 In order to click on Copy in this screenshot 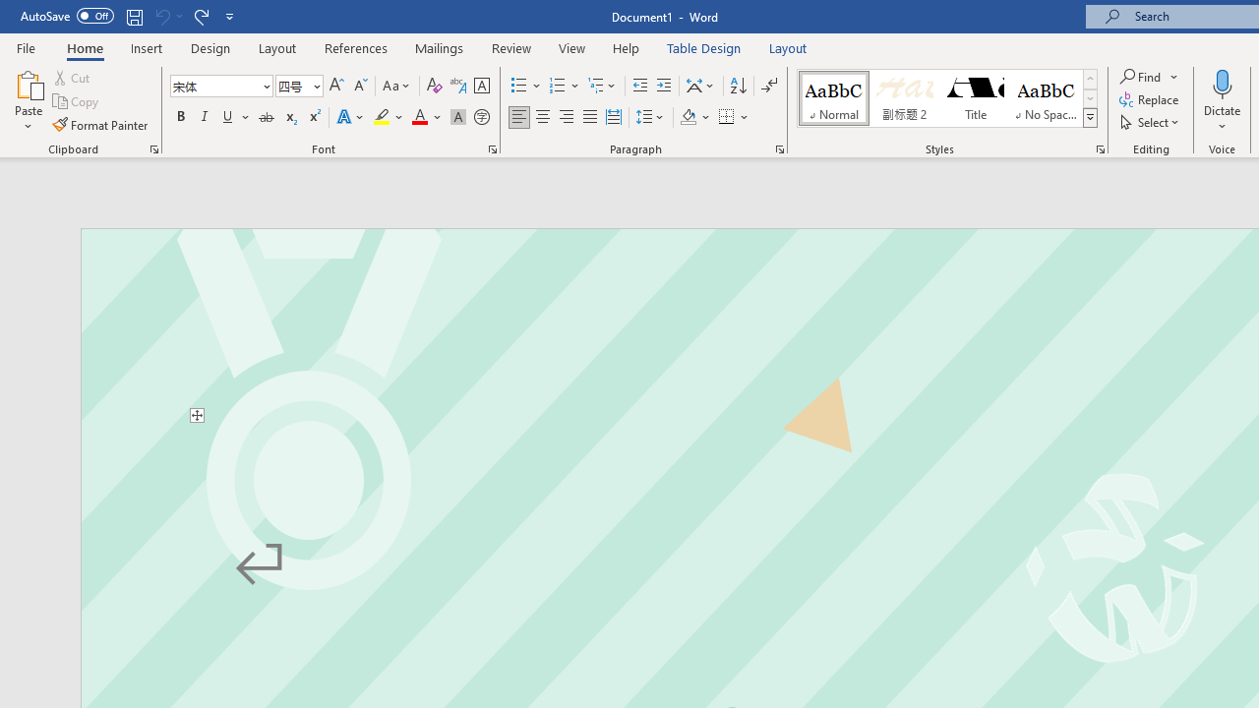, I will do `click(77, 102)`.